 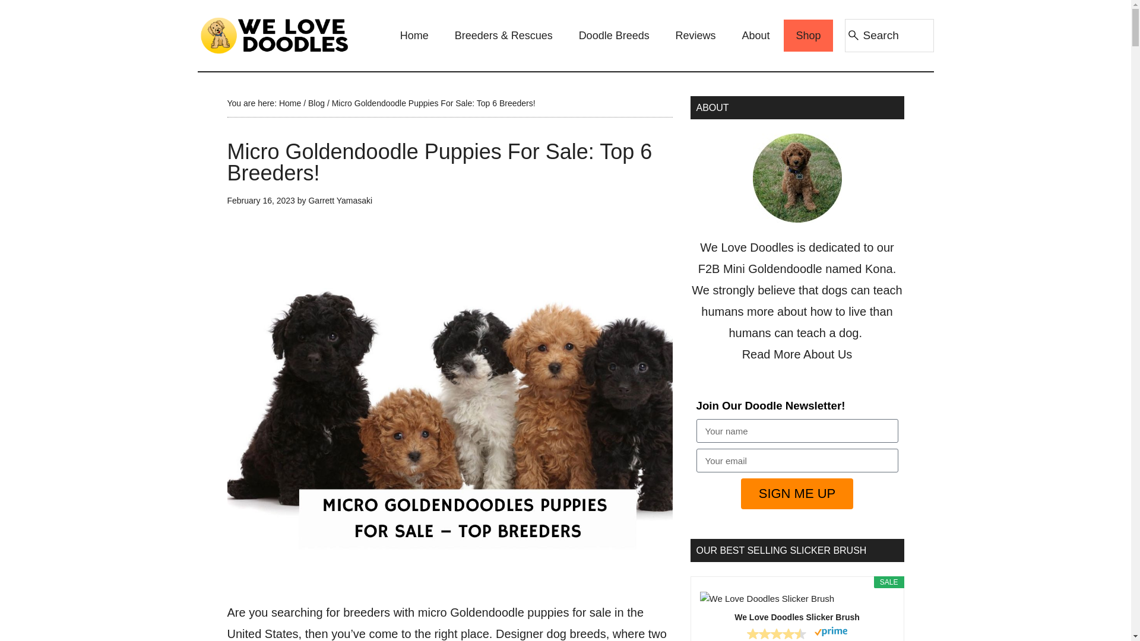 What do you see at coordinates (340, 201) in the screenshot?
I see `Garrett Yamasaki` at bounding box center [340, 201].